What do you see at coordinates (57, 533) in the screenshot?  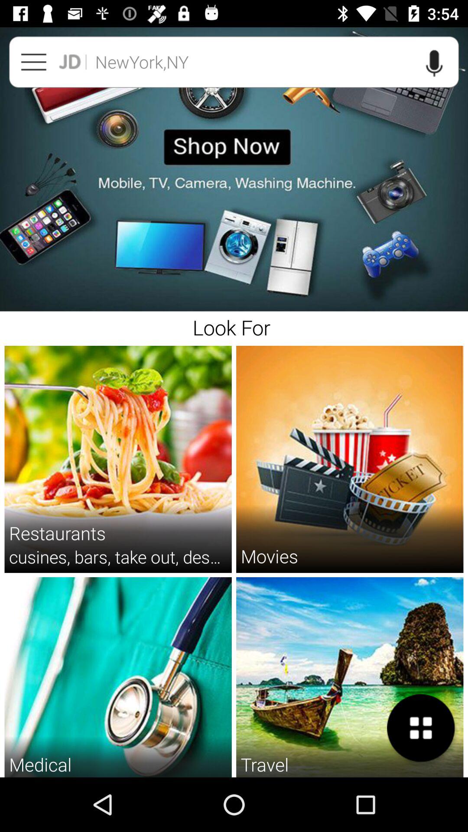 I see `swipe to the restaurants icon` at bounding box center [57, 533].